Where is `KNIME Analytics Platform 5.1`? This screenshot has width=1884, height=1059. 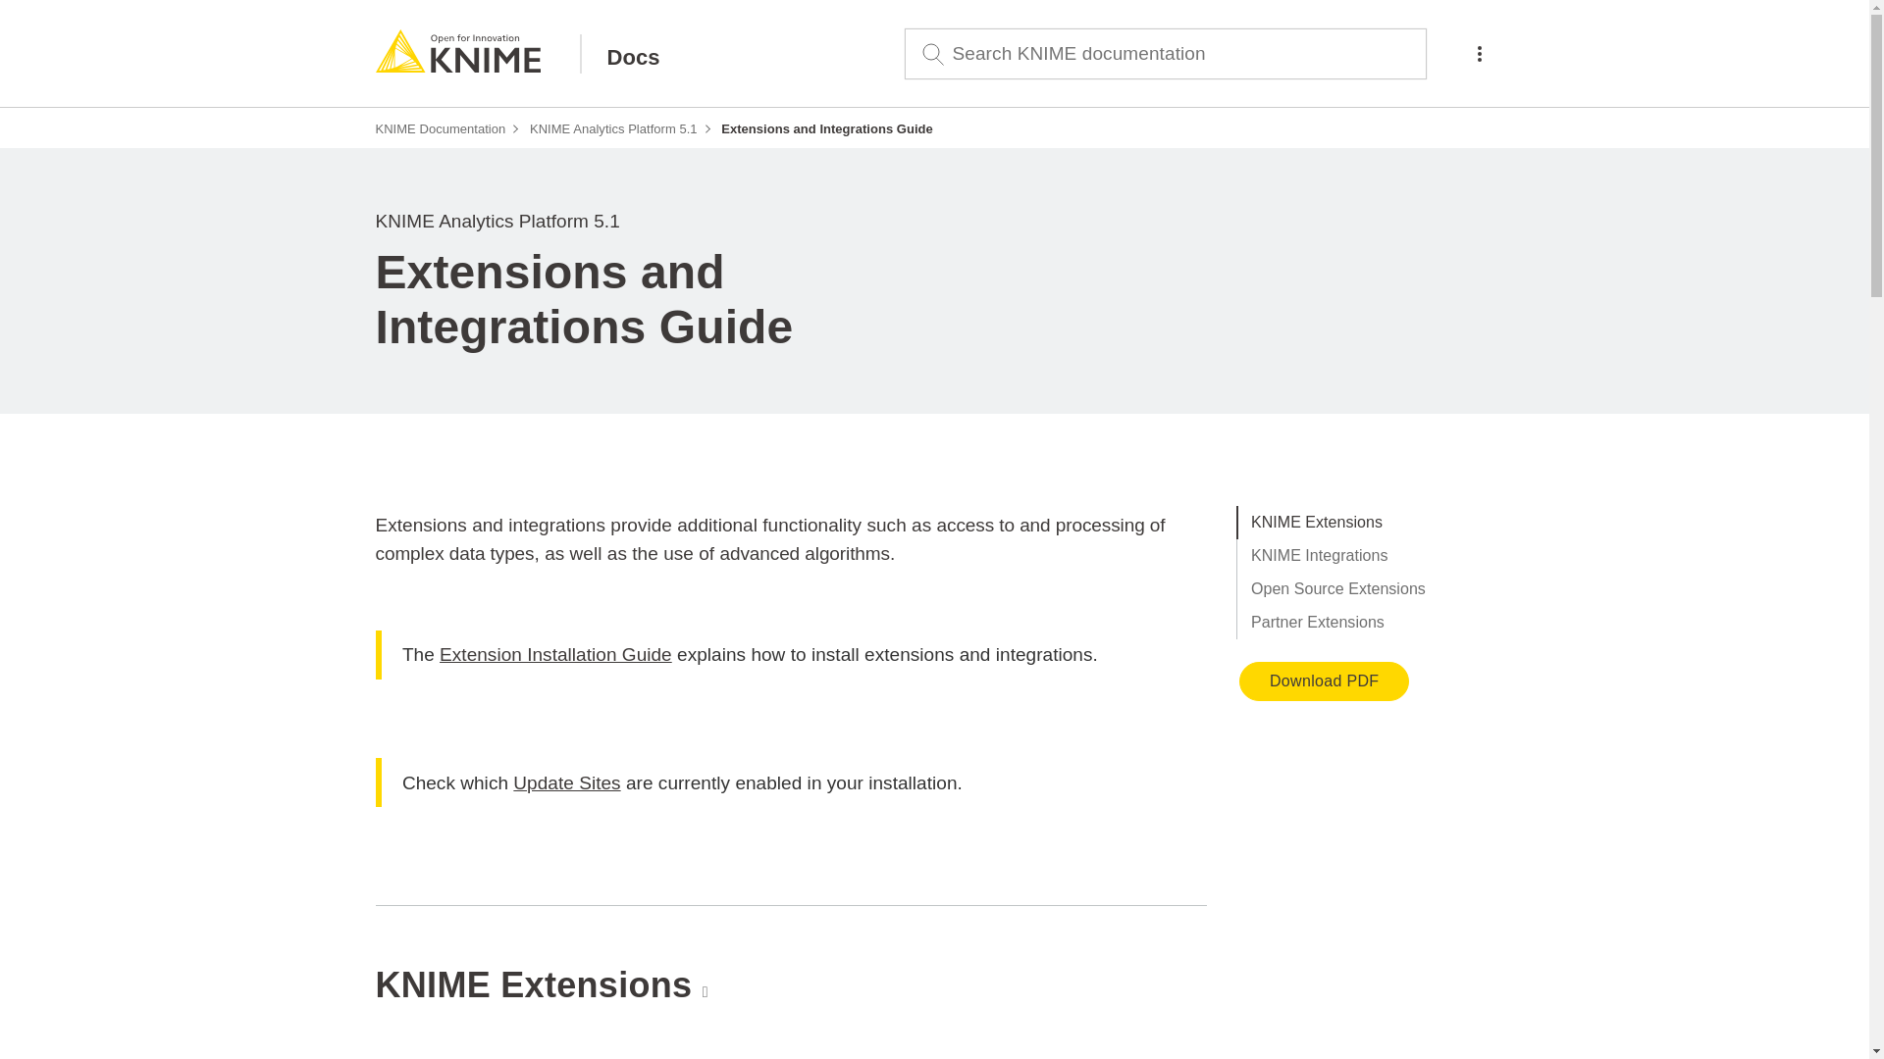 KNIME Analytics Platform 5.1 is located at coordinates (612, 129).